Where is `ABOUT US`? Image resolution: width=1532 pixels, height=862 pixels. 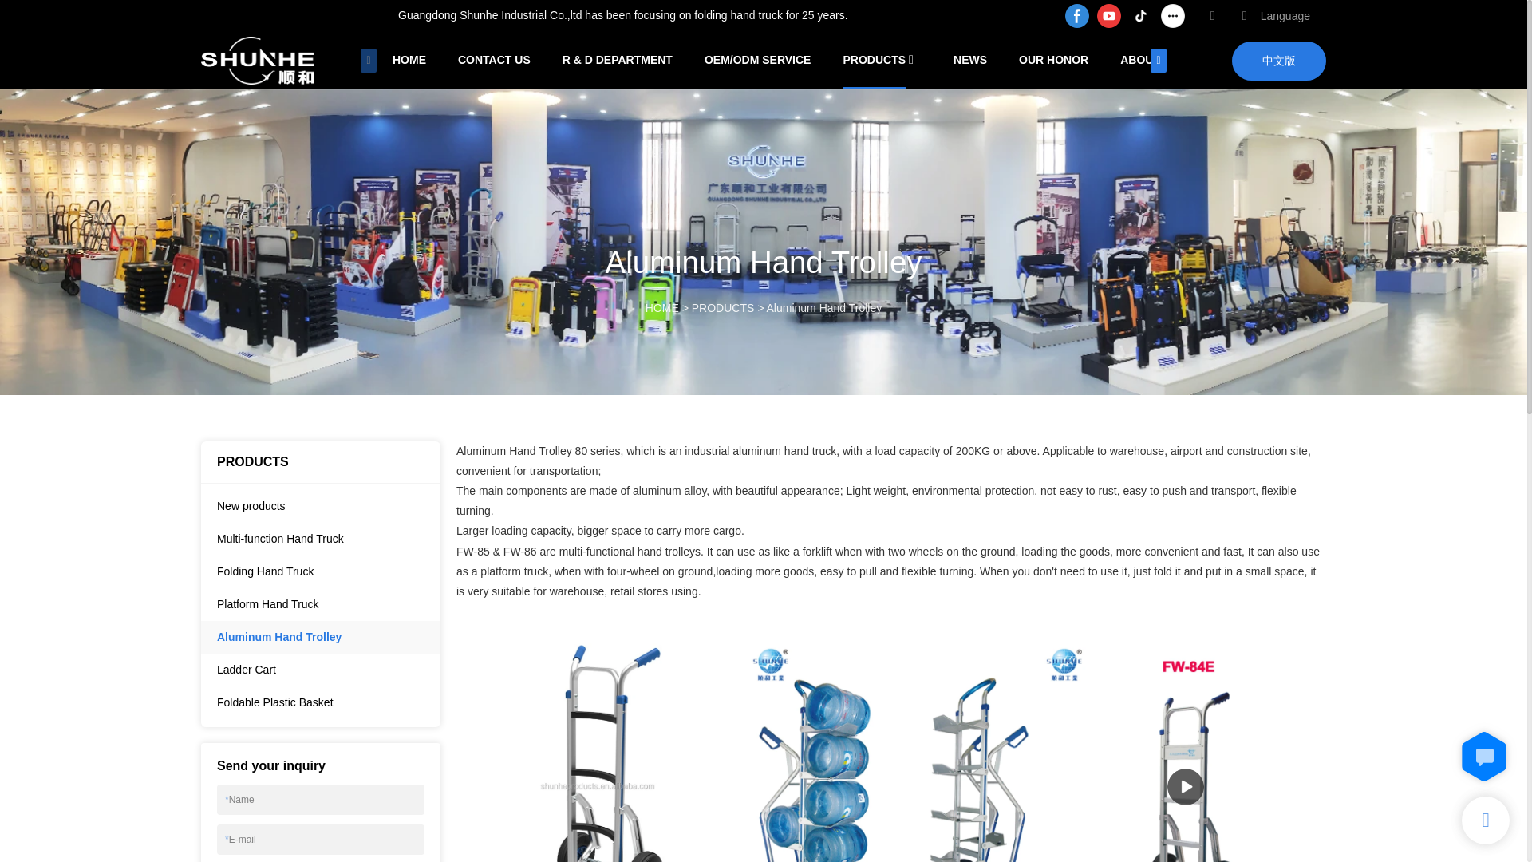 ABOUT US is located at coordinates (1149, 60).